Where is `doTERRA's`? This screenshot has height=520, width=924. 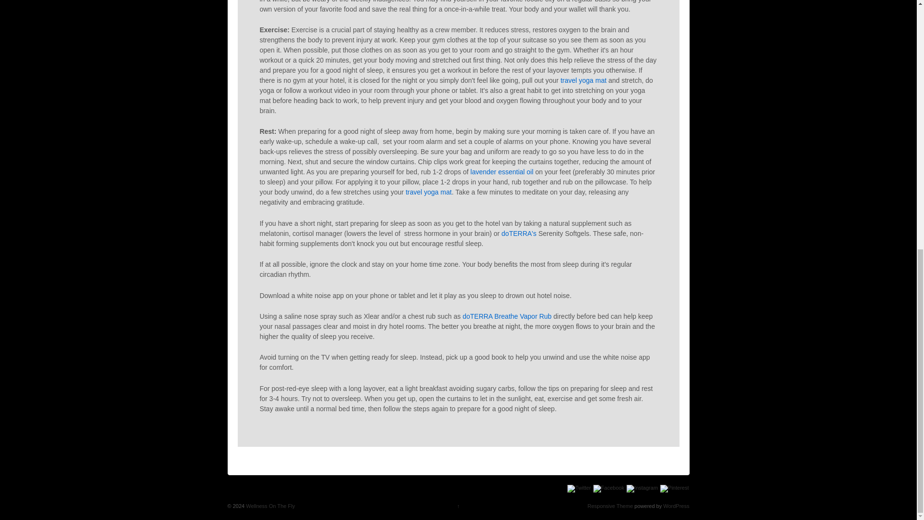 doTERRA's is located at coordinates (518, 233).